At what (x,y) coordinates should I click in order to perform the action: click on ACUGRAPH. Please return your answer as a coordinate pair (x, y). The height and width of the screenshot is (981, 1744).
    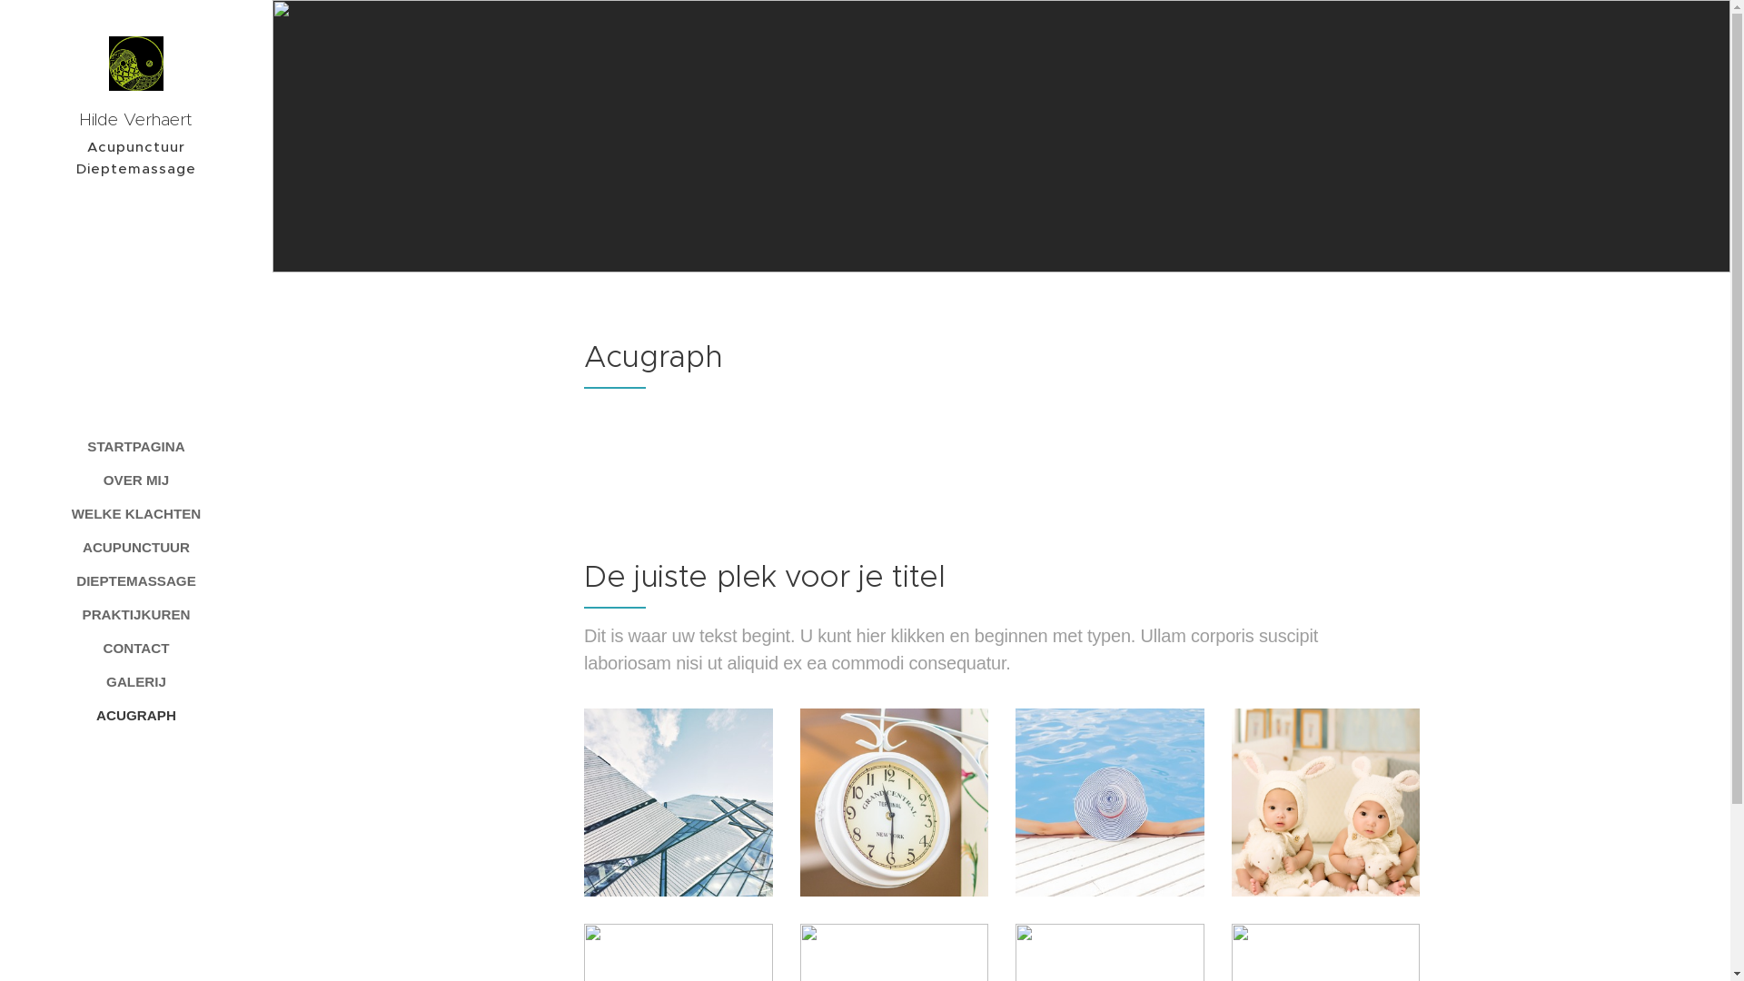
    Looking at the image, I should click on (136, 716).